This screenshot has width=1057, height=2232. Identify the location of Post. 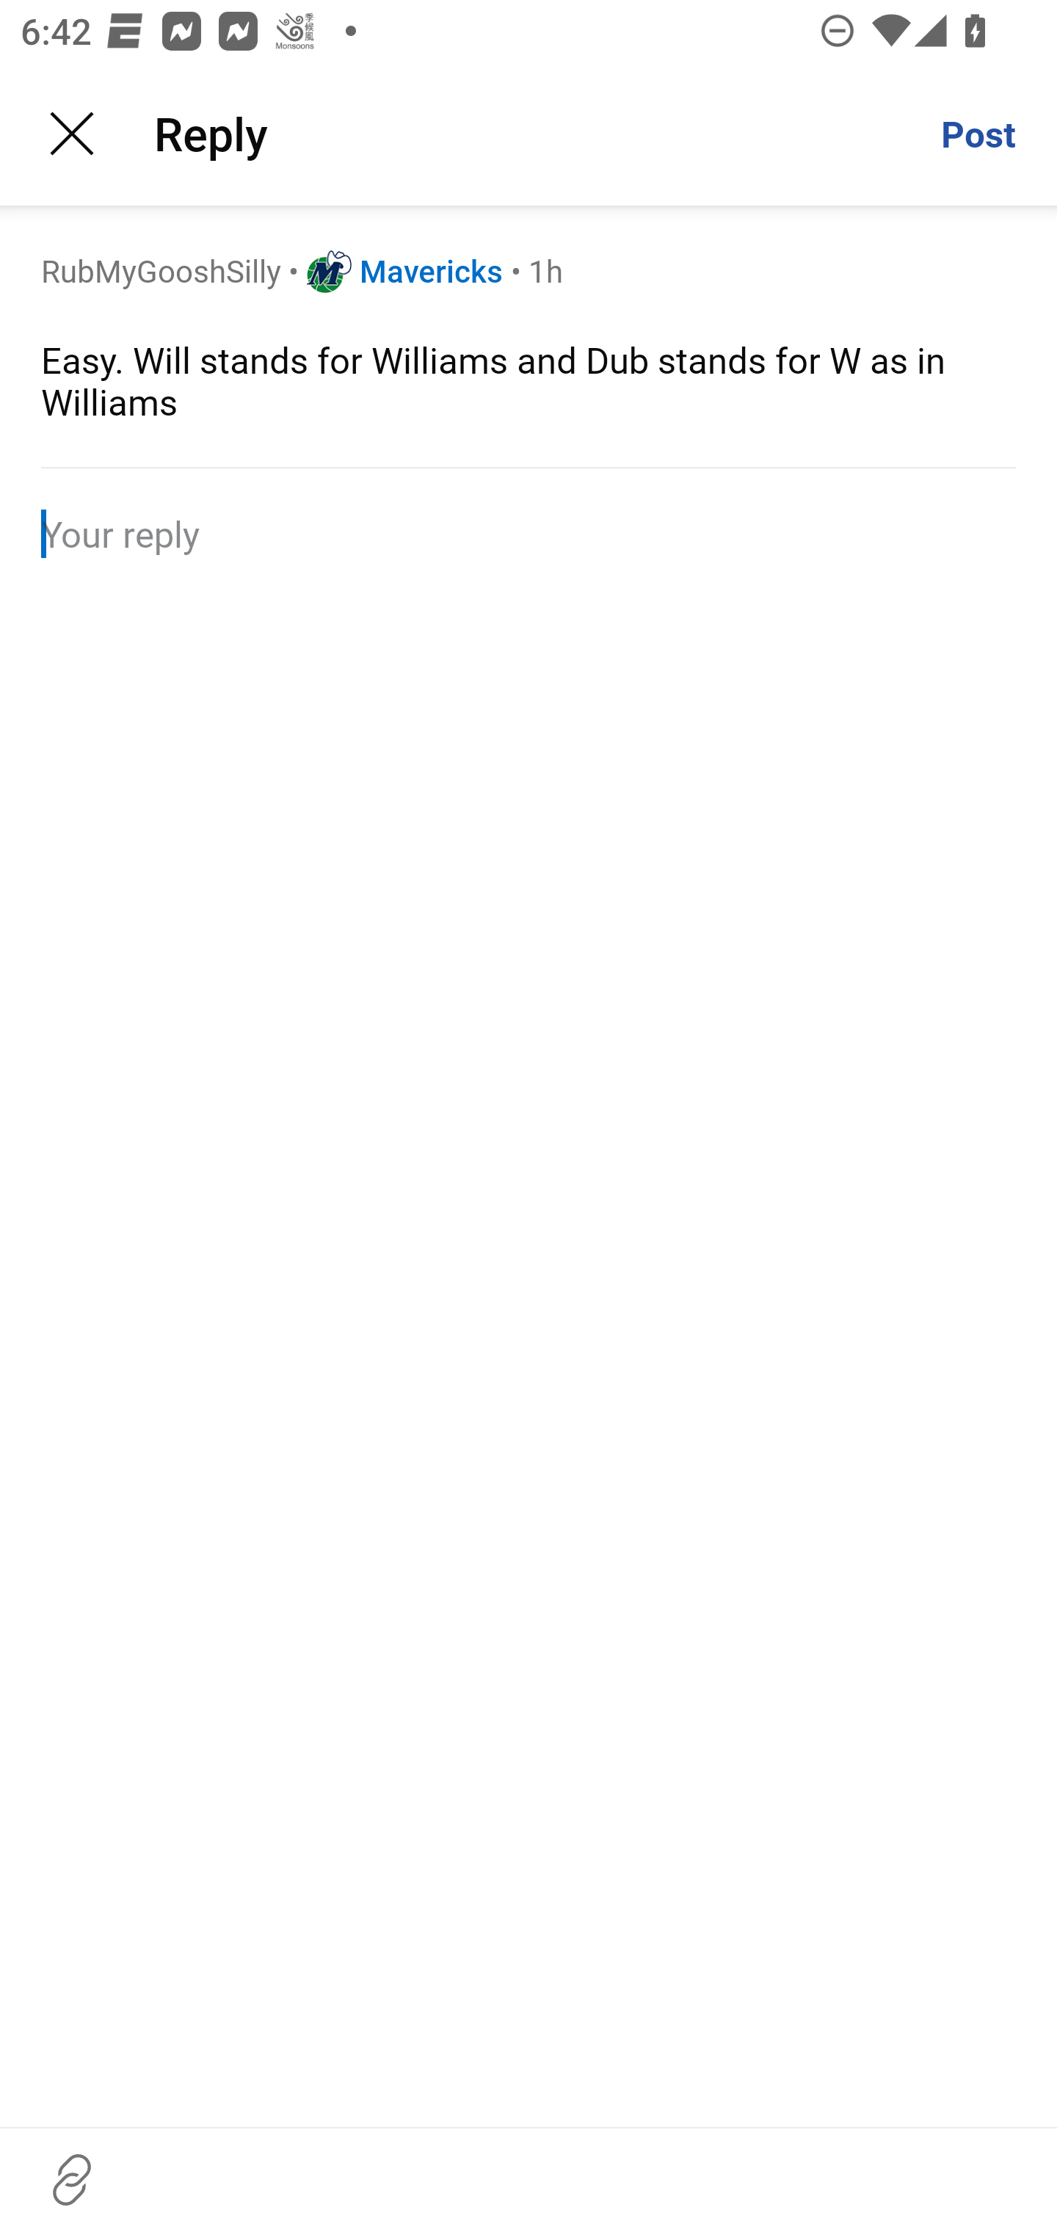
(978, 134).